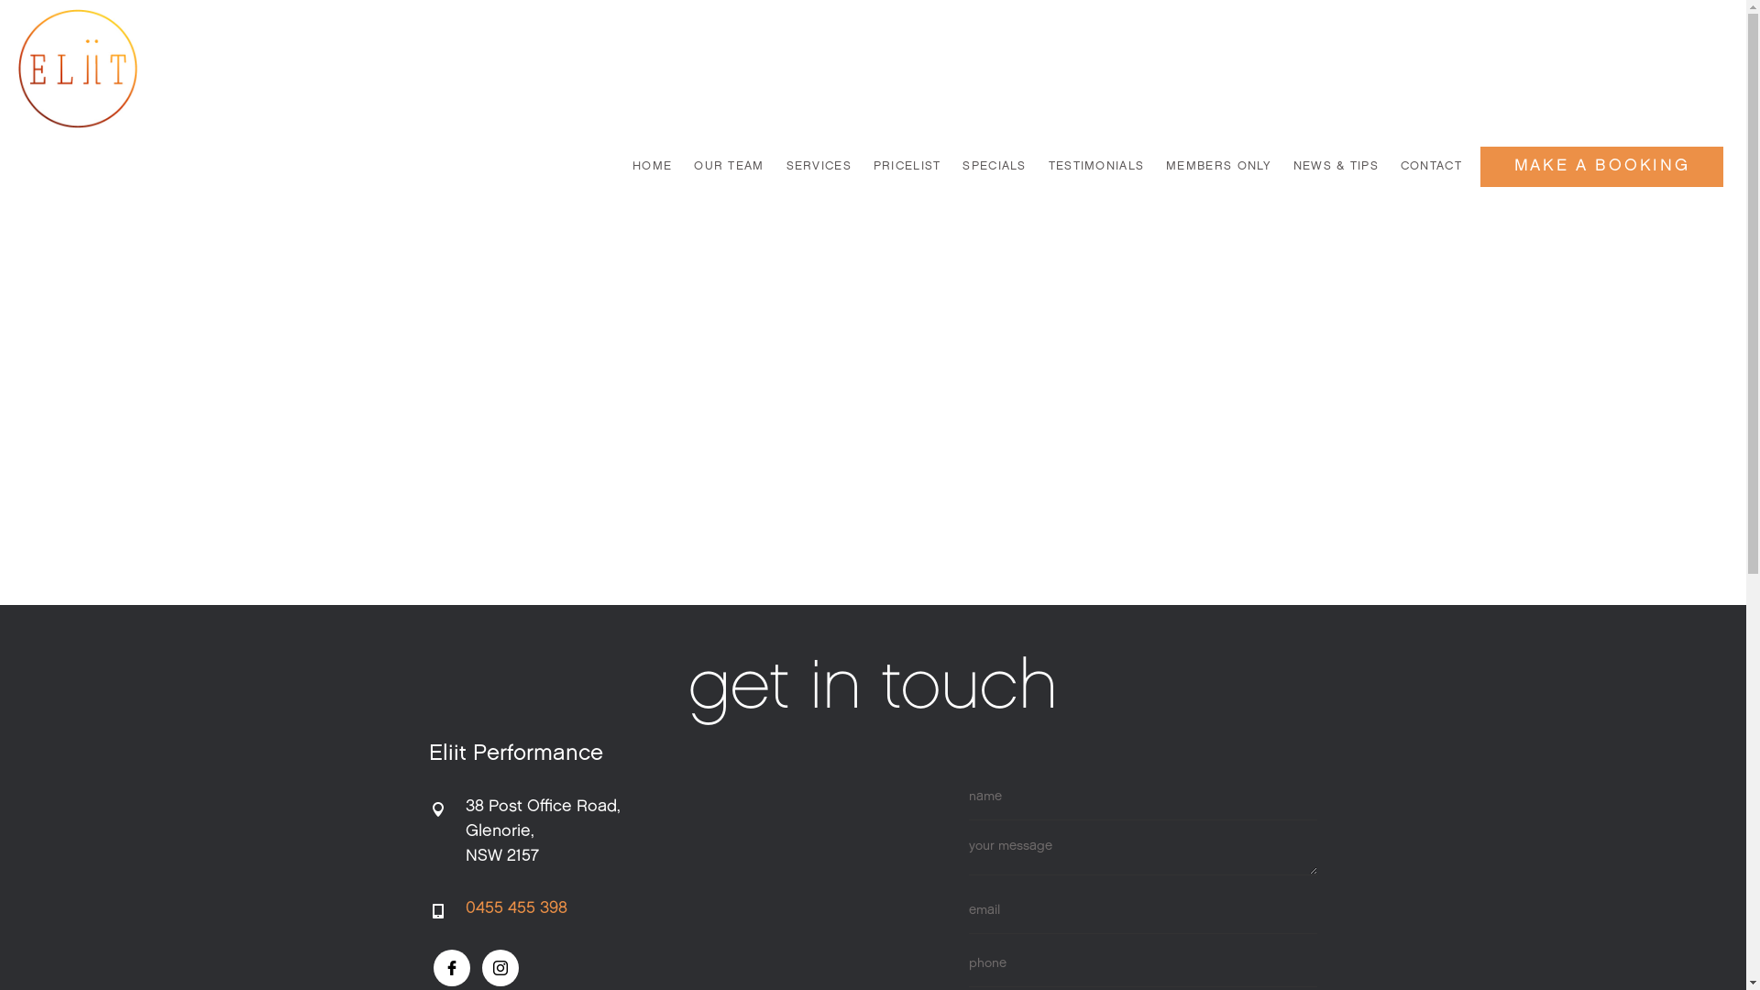  What do you see at coordinates (1429, 167) in the screenshot?
I see `CONTACT` at bounding box center [1429, 167].